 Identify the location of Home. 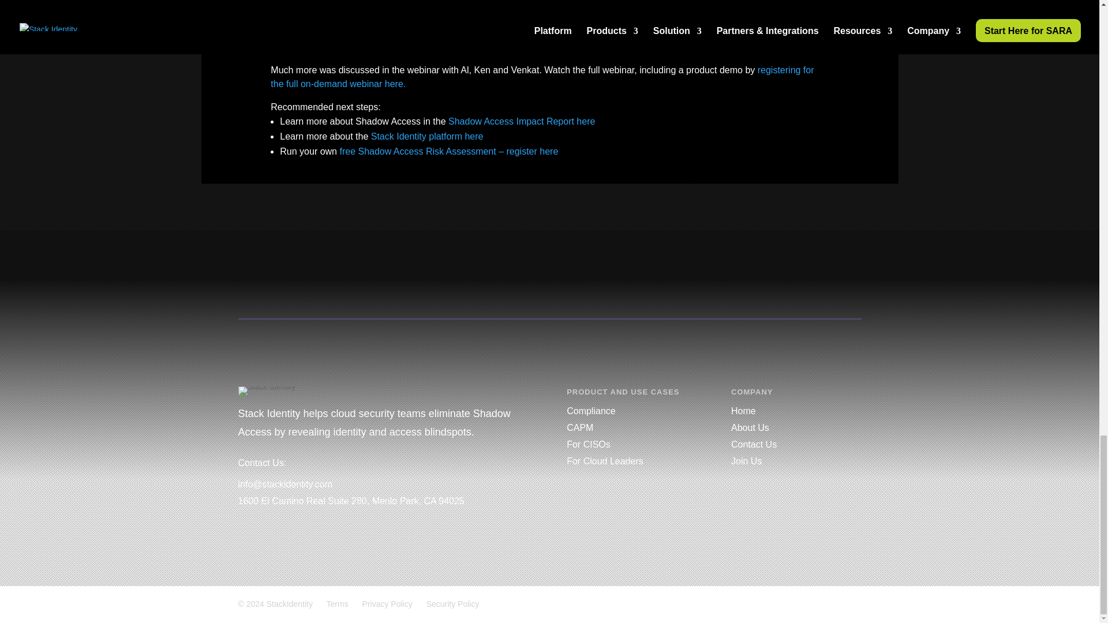
(743, 411).